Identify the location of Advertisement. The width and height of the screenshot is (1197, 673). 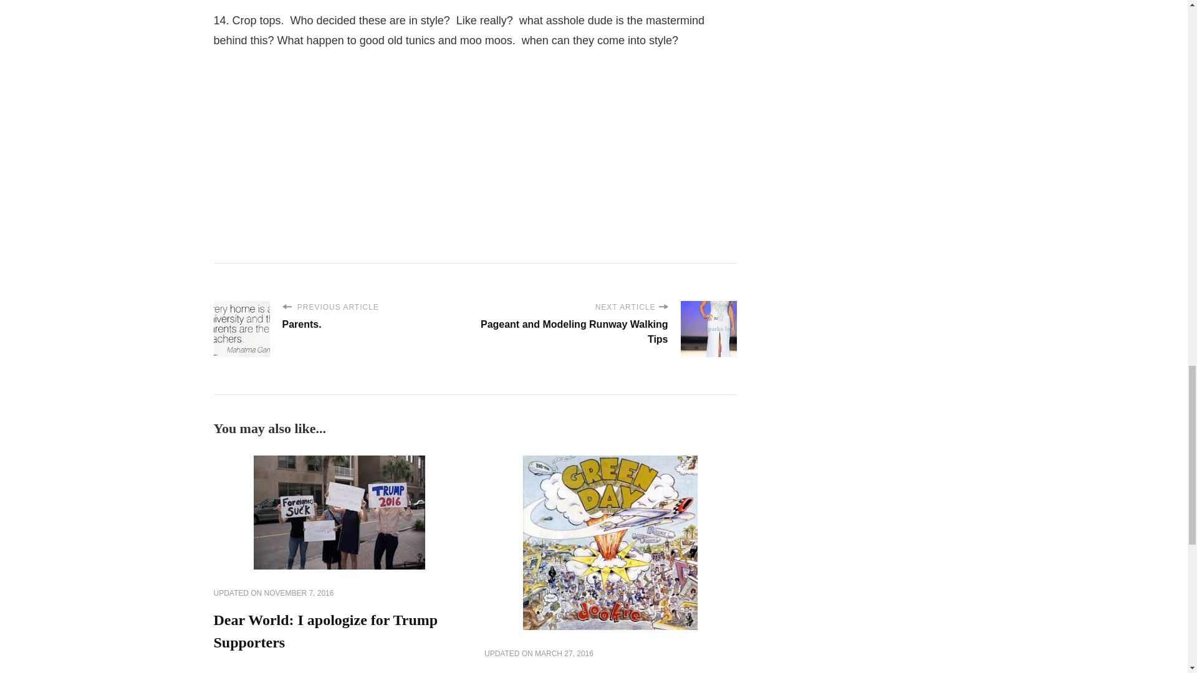
(306, 141).